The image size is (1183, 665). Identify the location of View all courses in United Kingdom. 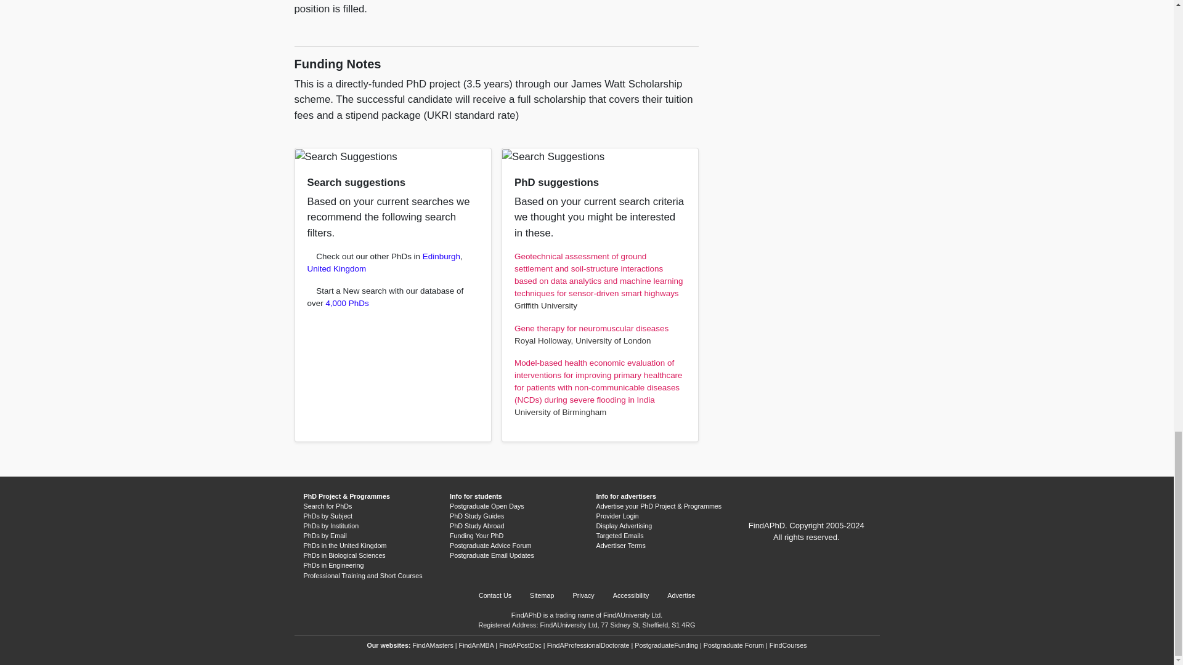
(336, 268).